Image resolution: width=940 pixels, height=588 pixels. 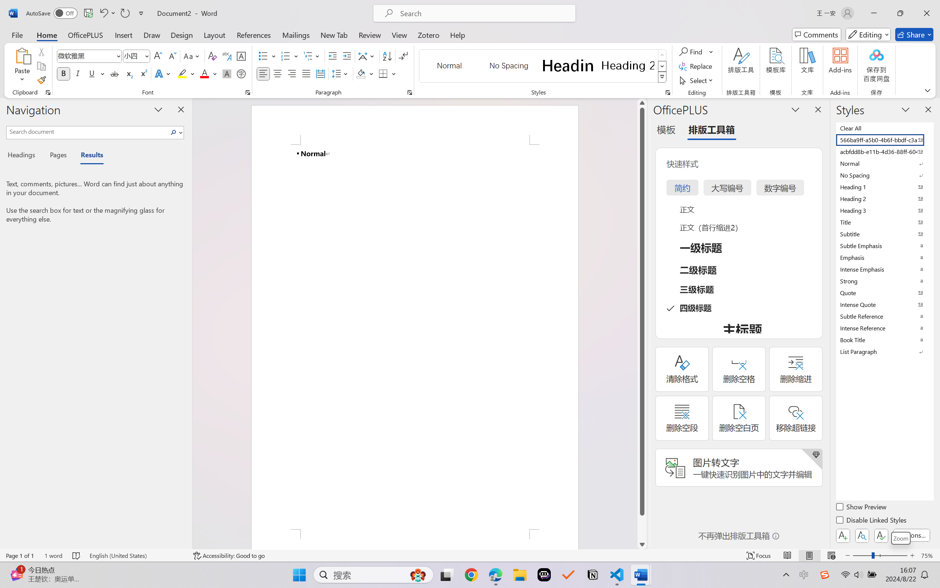 What do you see at coordinates (884, 351) in the screenshot?
I see `List Paragraph` at bounding box center [884, 351].